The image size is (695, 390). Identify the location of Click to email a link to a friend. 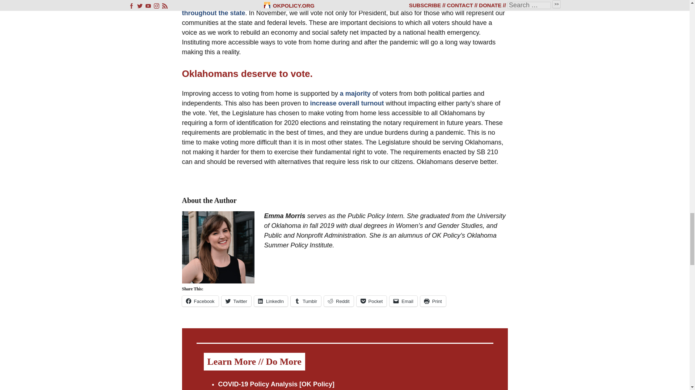
(403, 301).